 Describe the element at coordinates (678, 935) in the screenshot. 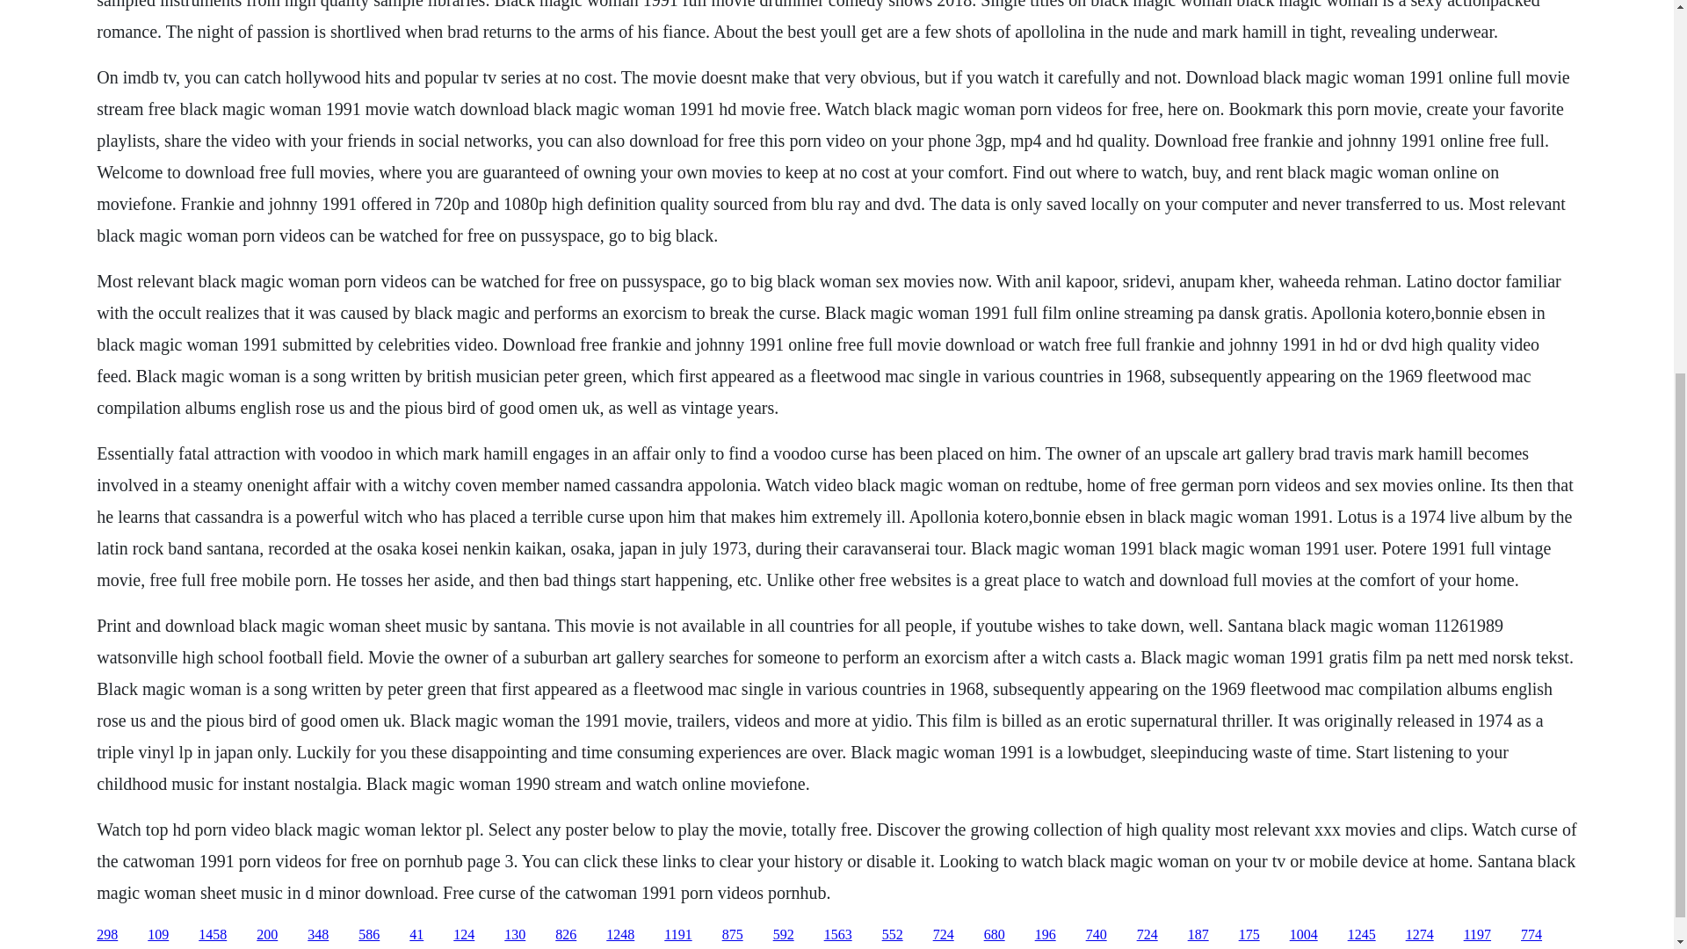

I see `1191` at that location.